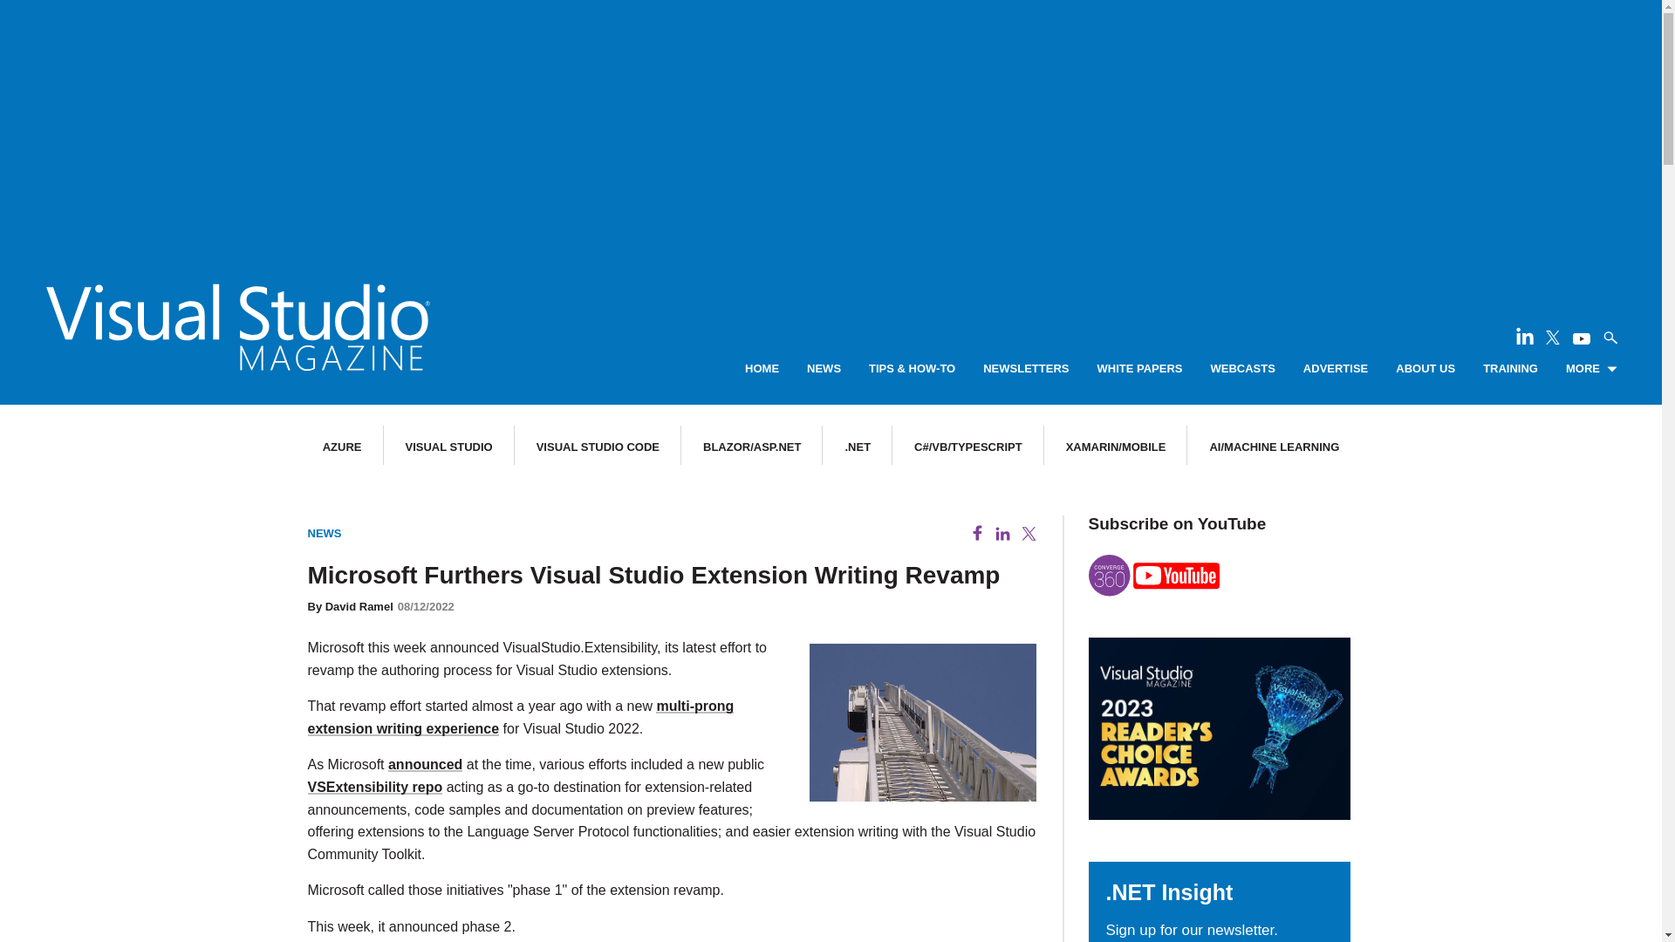 Image resolution: width=1675 pixels, height=942 pixels. Describe the element at coordinates (1425, 369) in the screenshot. I see `ABOUT US` at that location.